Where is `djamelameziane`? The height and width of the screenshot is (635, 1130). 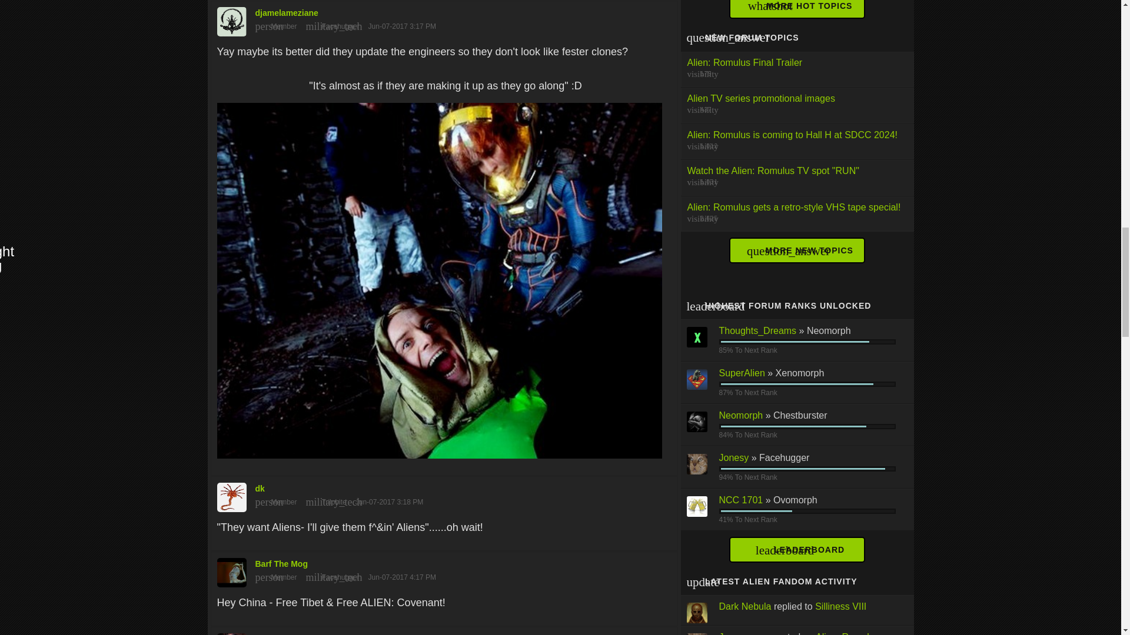 djamelameziane is located at coordinates (444, 18).